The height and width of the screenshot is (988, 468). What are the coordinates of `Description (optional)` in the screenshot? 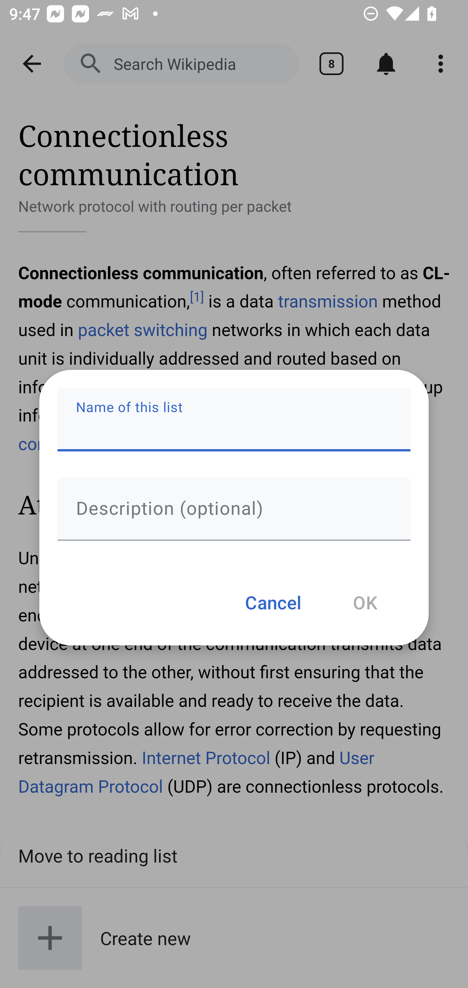 It's located at (234, 509).